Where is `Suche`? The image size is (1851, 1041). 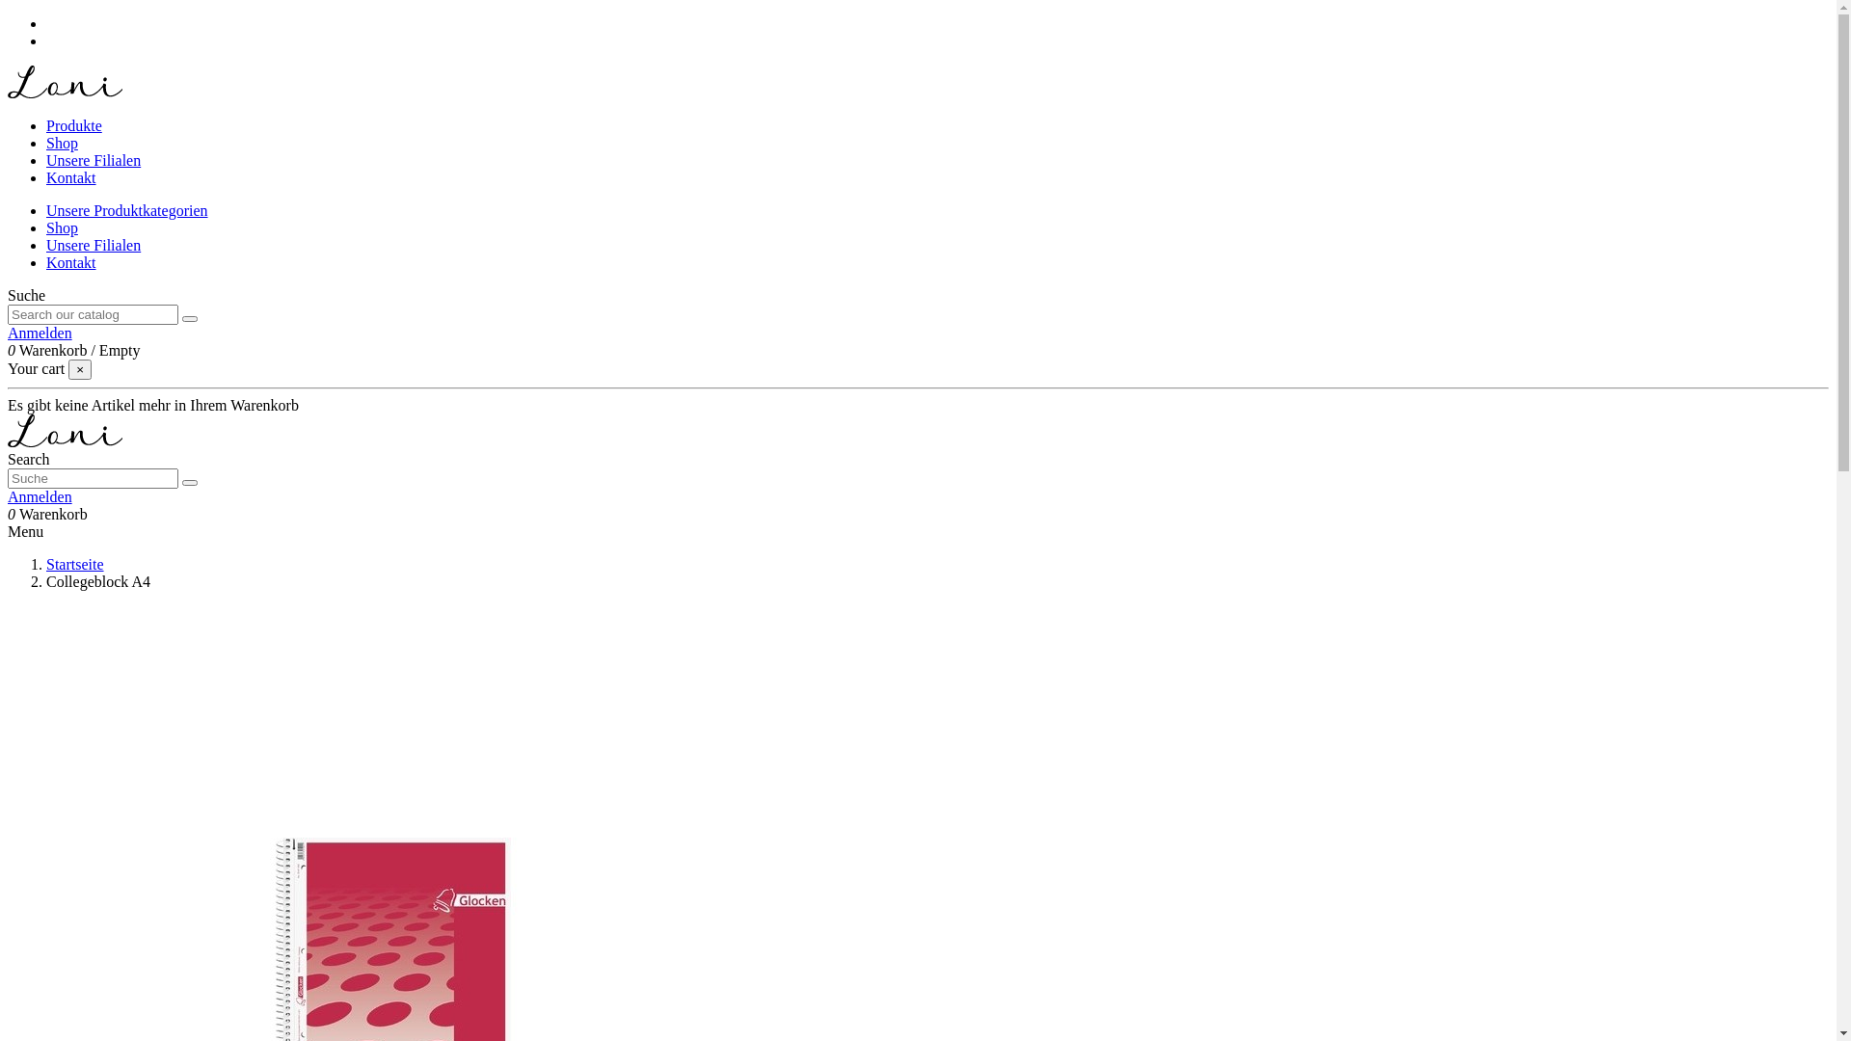
Suche is located at coordinates (27, 295).